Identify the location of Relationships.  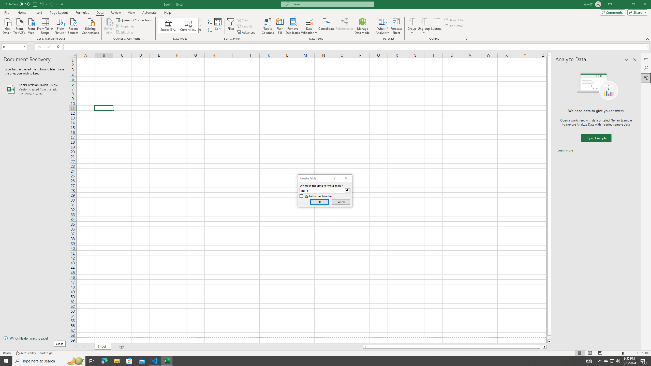
(345, 26).